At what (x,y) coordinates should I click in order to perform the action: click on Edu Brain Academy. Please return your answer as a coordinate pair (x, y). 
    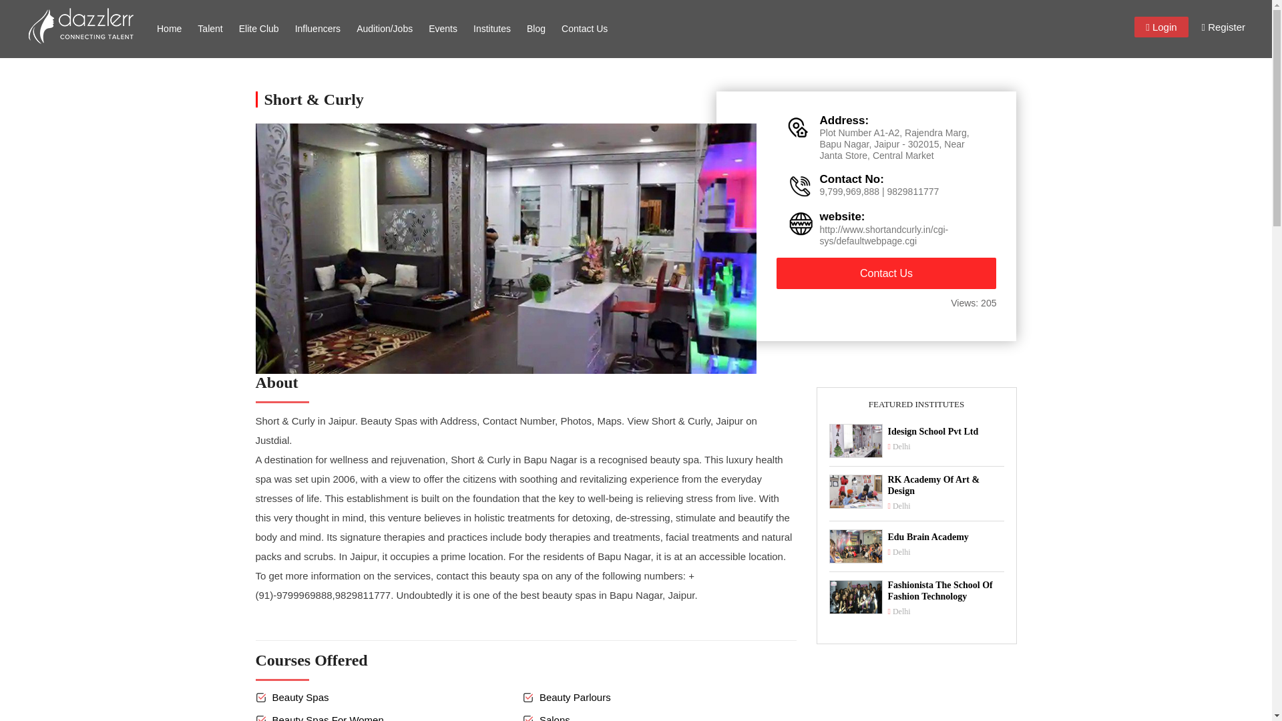
    Looking at the image, I should click on (945, 538).